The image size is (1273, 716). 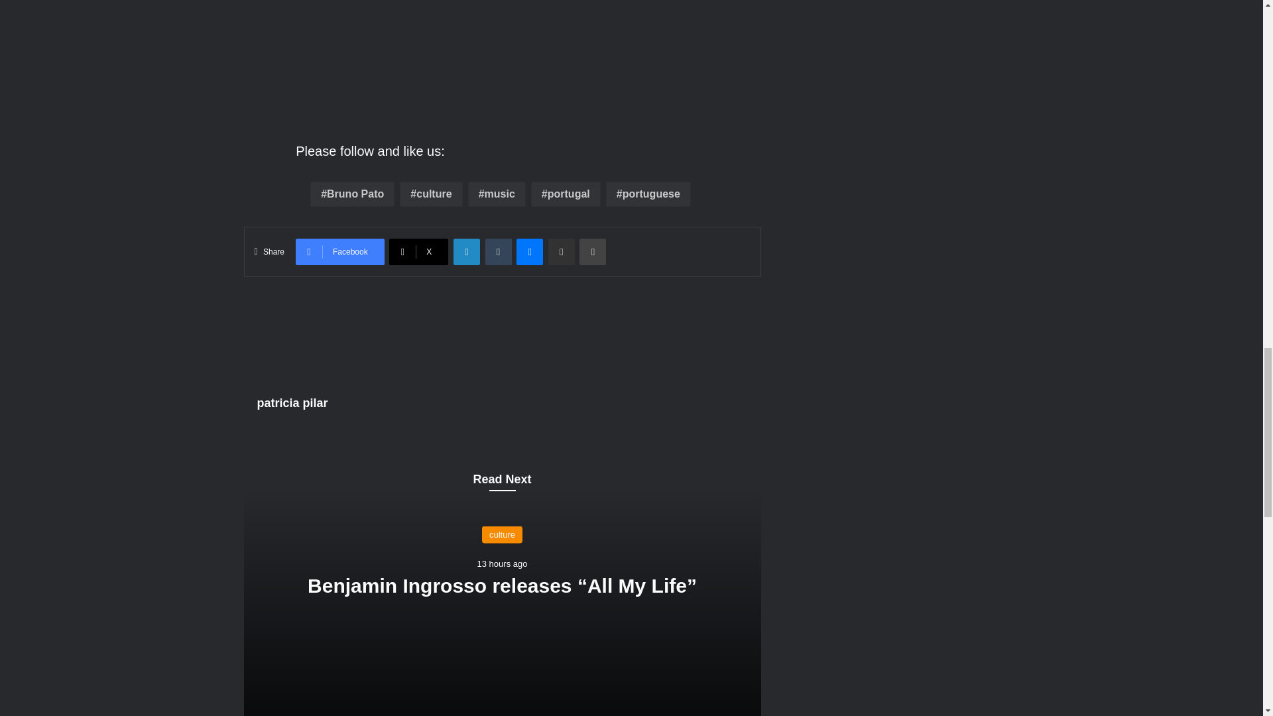 What do you see at coordinates (562, 251) in the screenshot?
I see `Share via Email` at bounding box center [562, 251].